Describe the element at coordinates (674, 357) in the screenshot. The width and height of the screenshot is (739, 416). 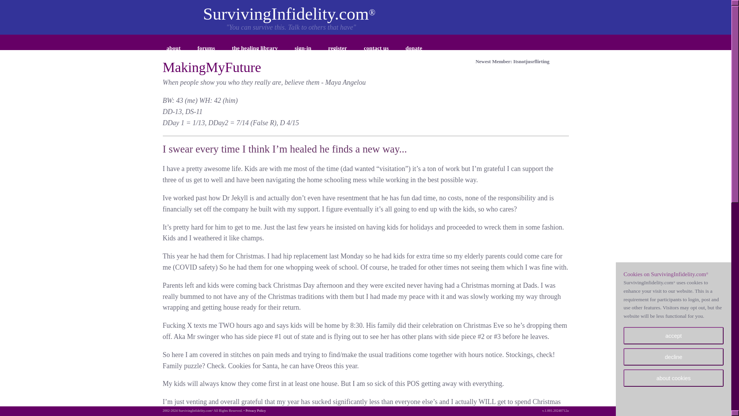
I see `decline` at that location.